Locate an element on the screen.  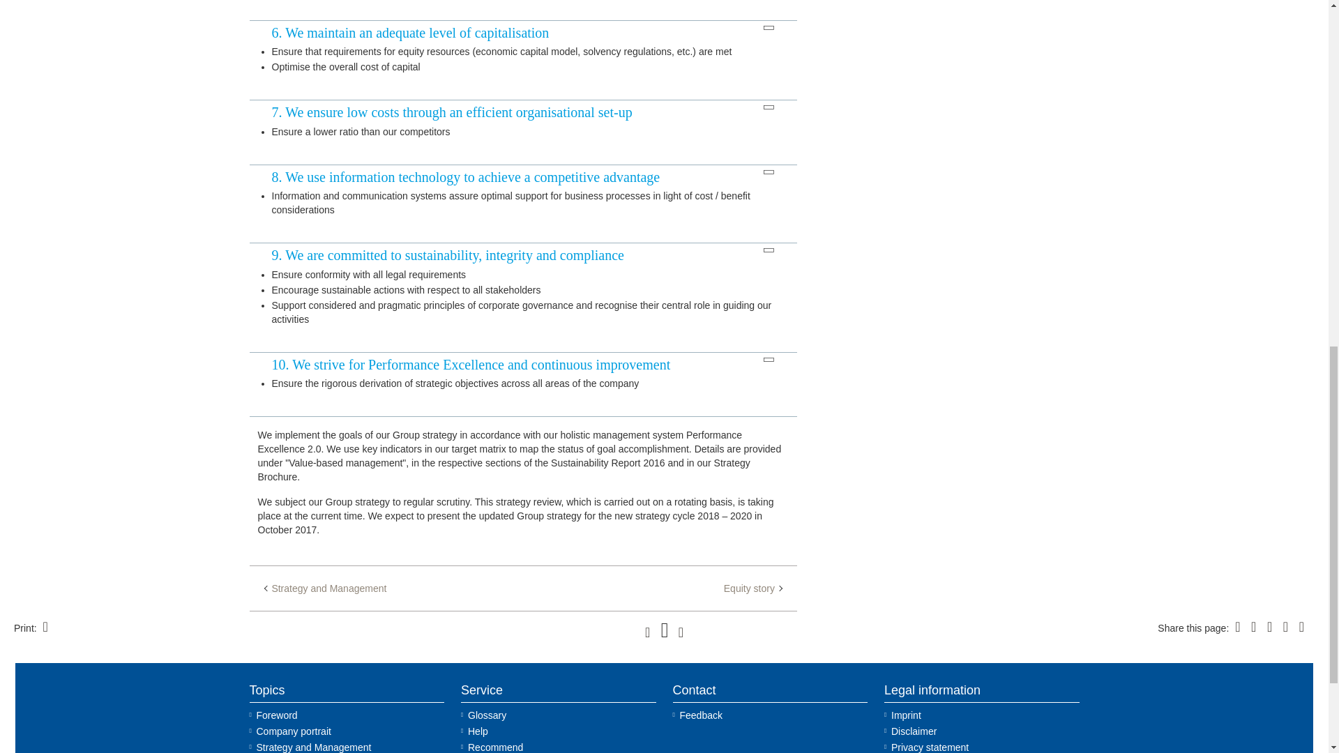
Equity story is located at coordinates (753, 588).